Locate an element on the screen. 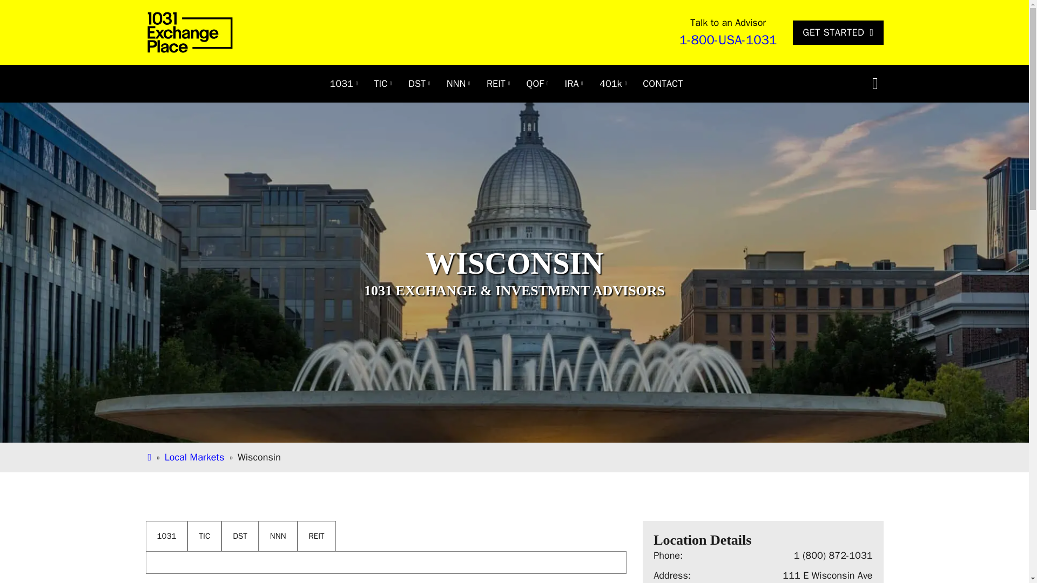 The height and width of the screenshot is (583, 1037). Delaware Statutory Trust is located at coordinates (417, 83).